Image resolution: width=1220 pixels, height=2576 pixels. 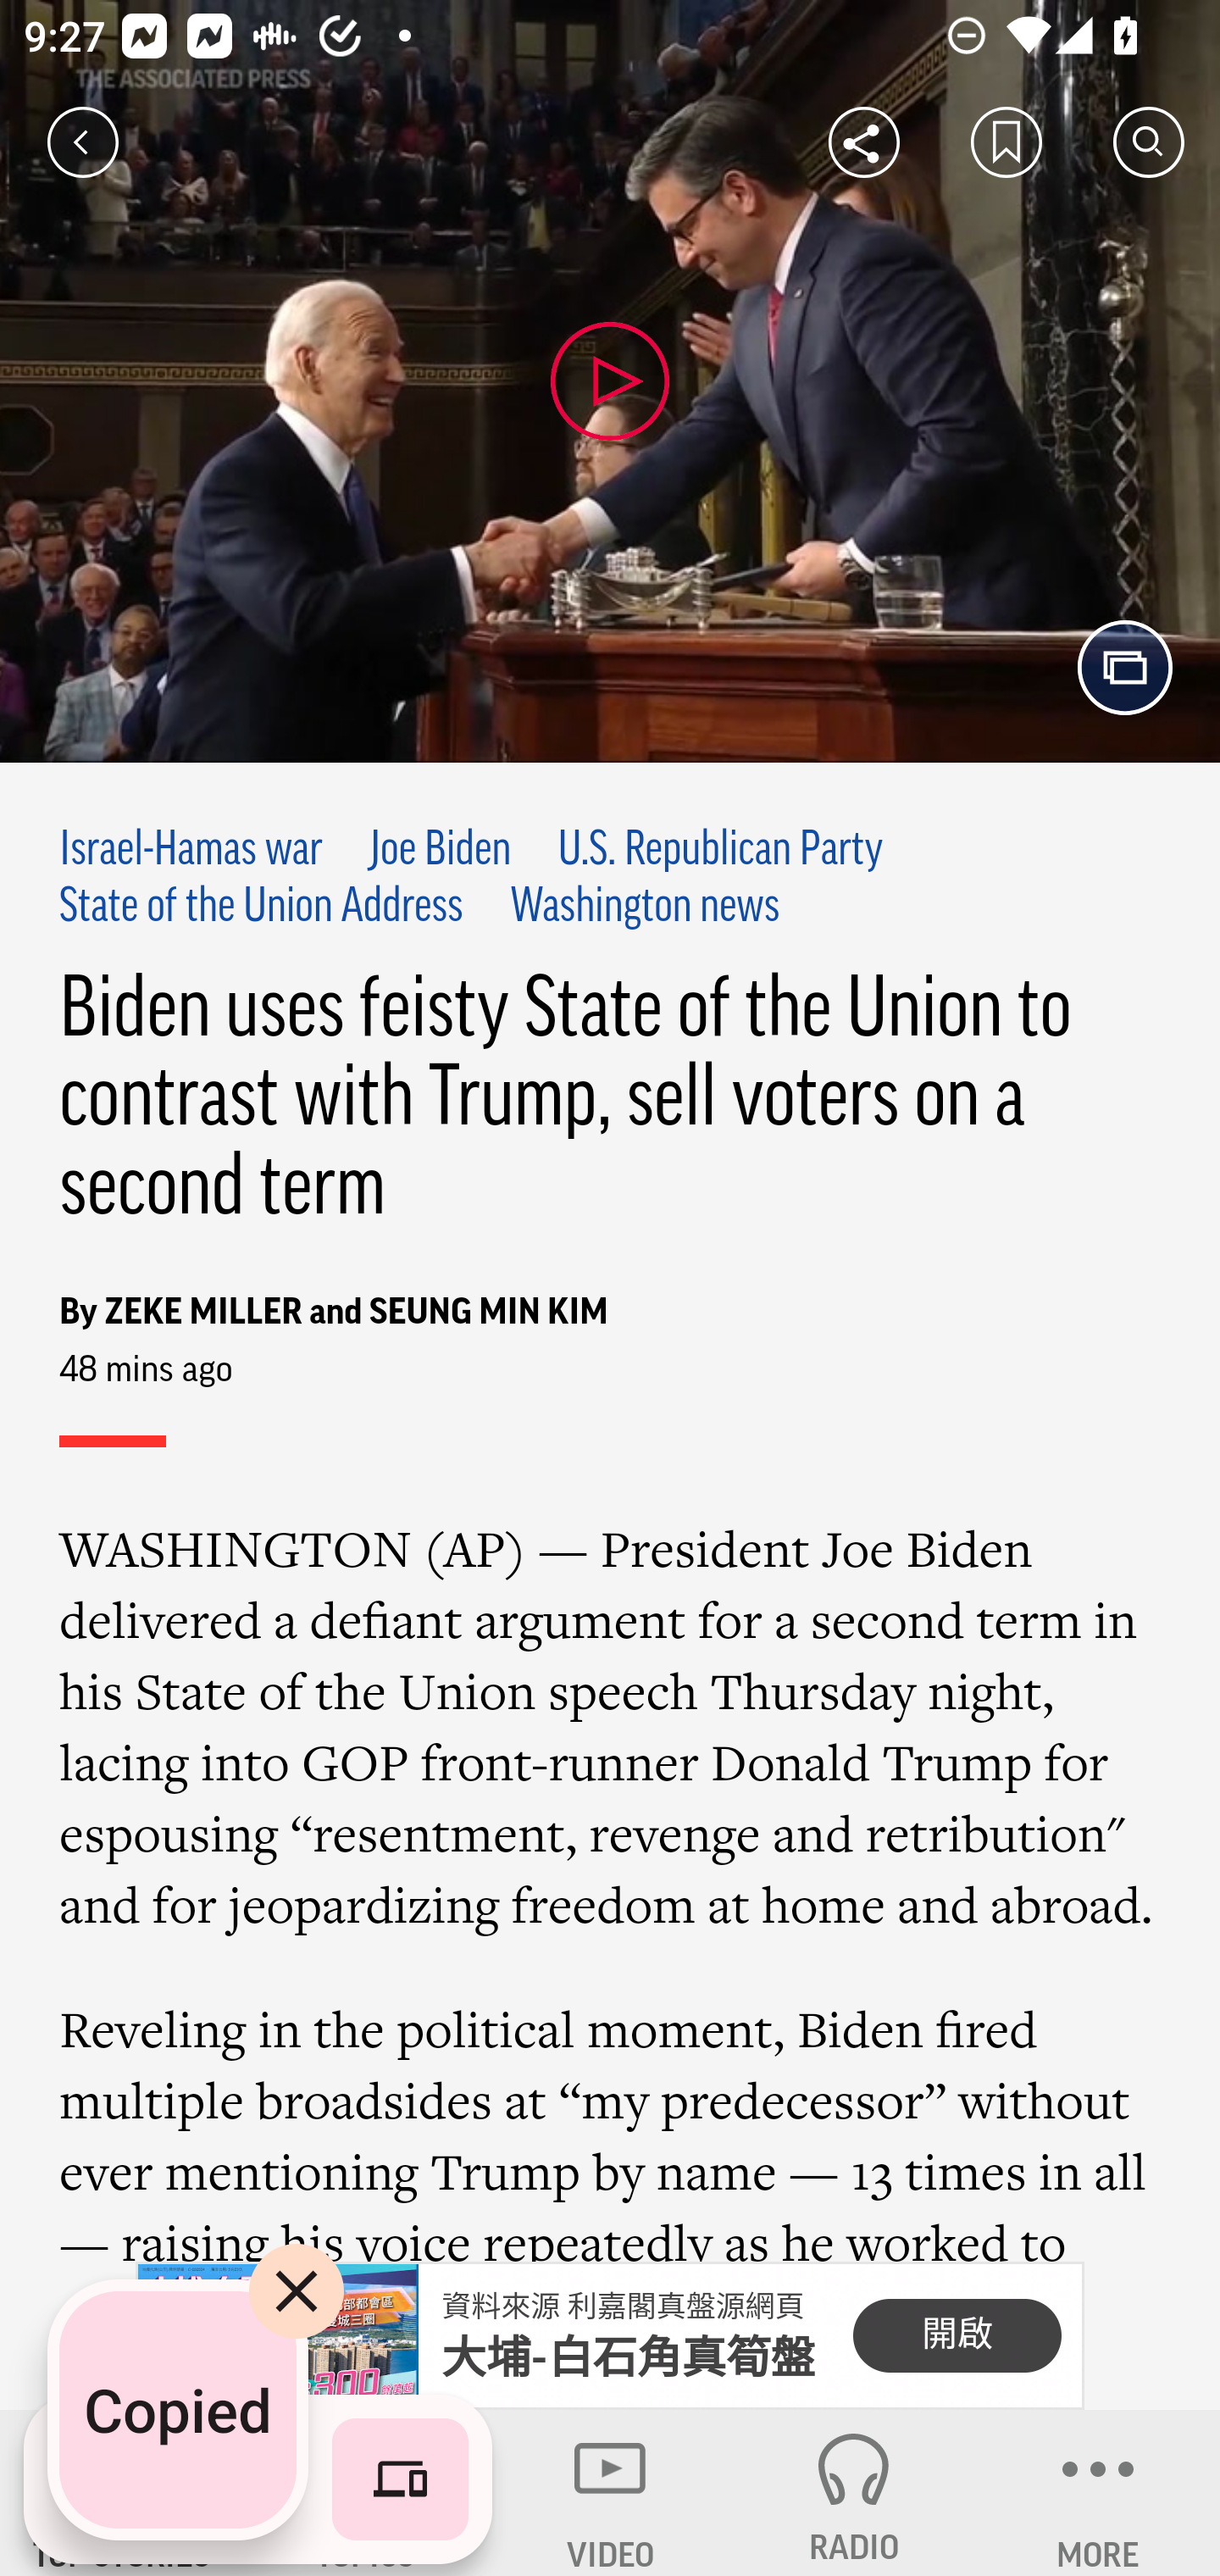 What do you see at coordinates (610, 2493) in the screenshot?
I see `VIDEO` at bounding box center [610, 2493].